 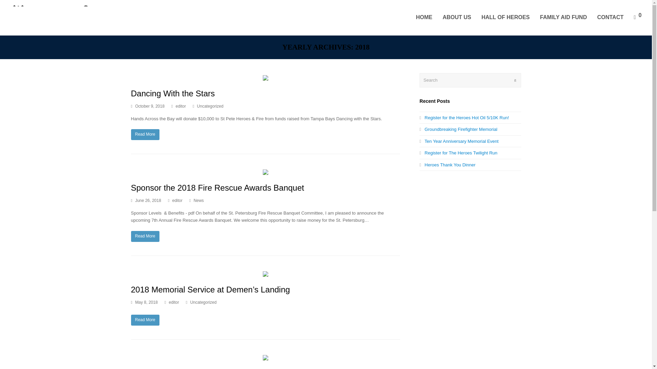 What do you see at coordinates (203, 302) in the screenshot?
I see `Uncategorized` at bounding box center [203, 302].